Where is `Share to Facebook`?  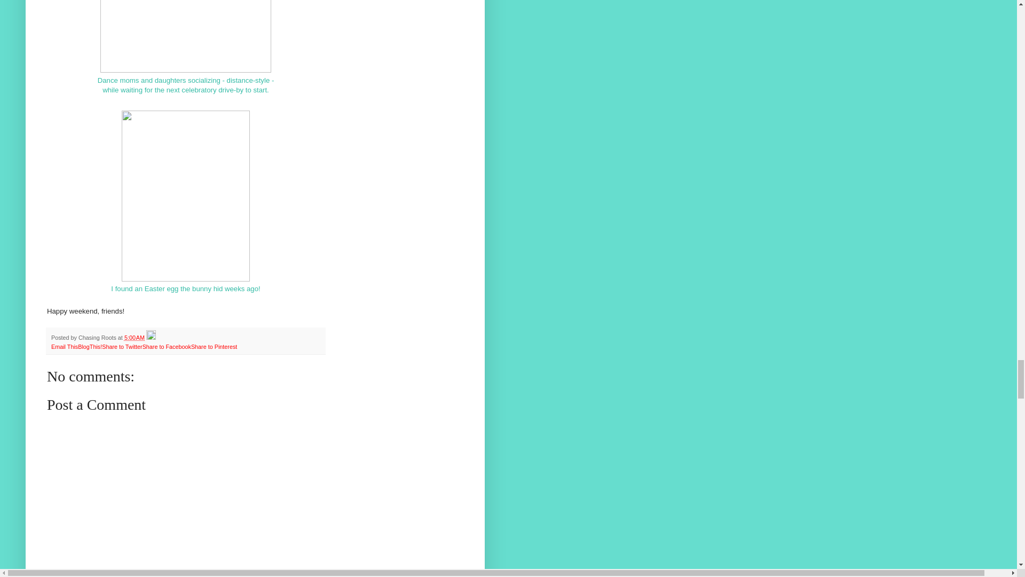 Share to Facebook is located at coordinates (167, 346).